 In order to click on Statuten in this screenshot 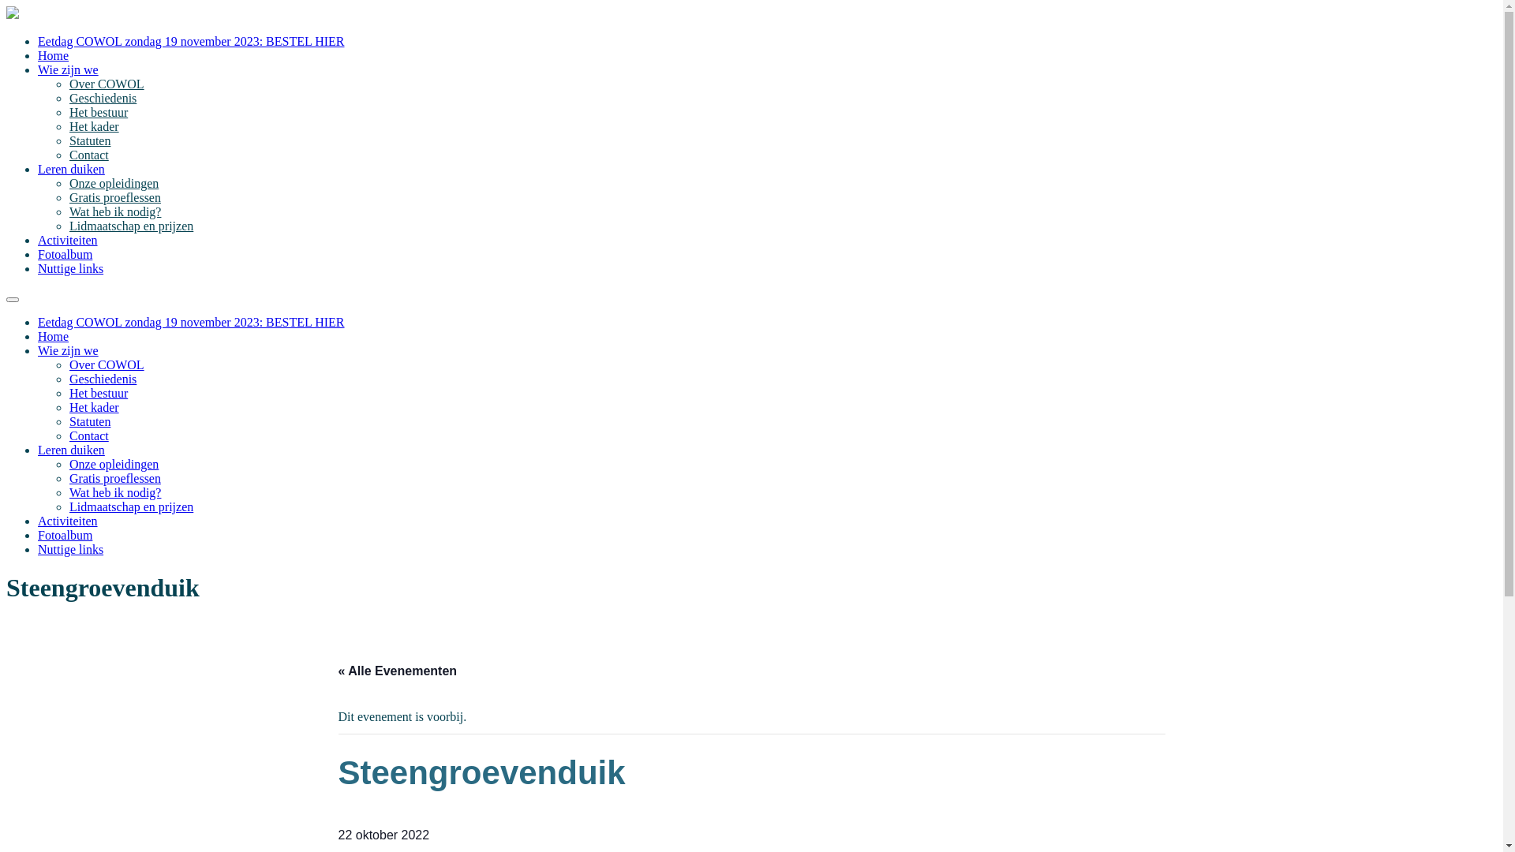, I will do `click(90, 140)`.